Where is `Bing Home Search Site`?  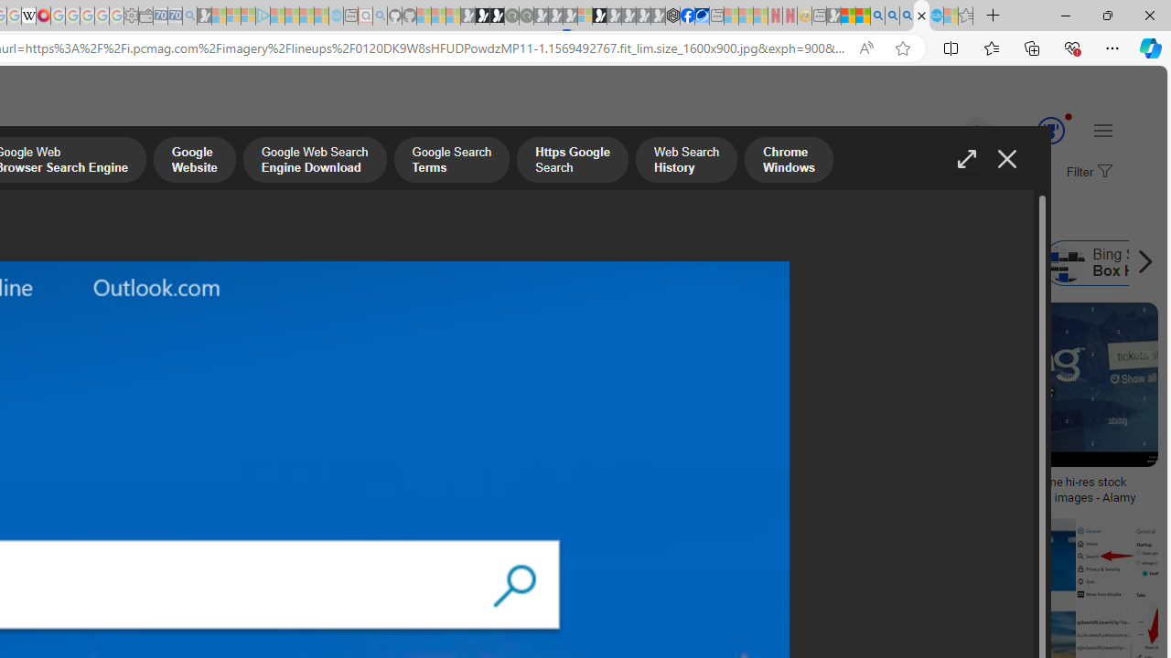 Bing Home Search Site is located at coordinates (962, 263).